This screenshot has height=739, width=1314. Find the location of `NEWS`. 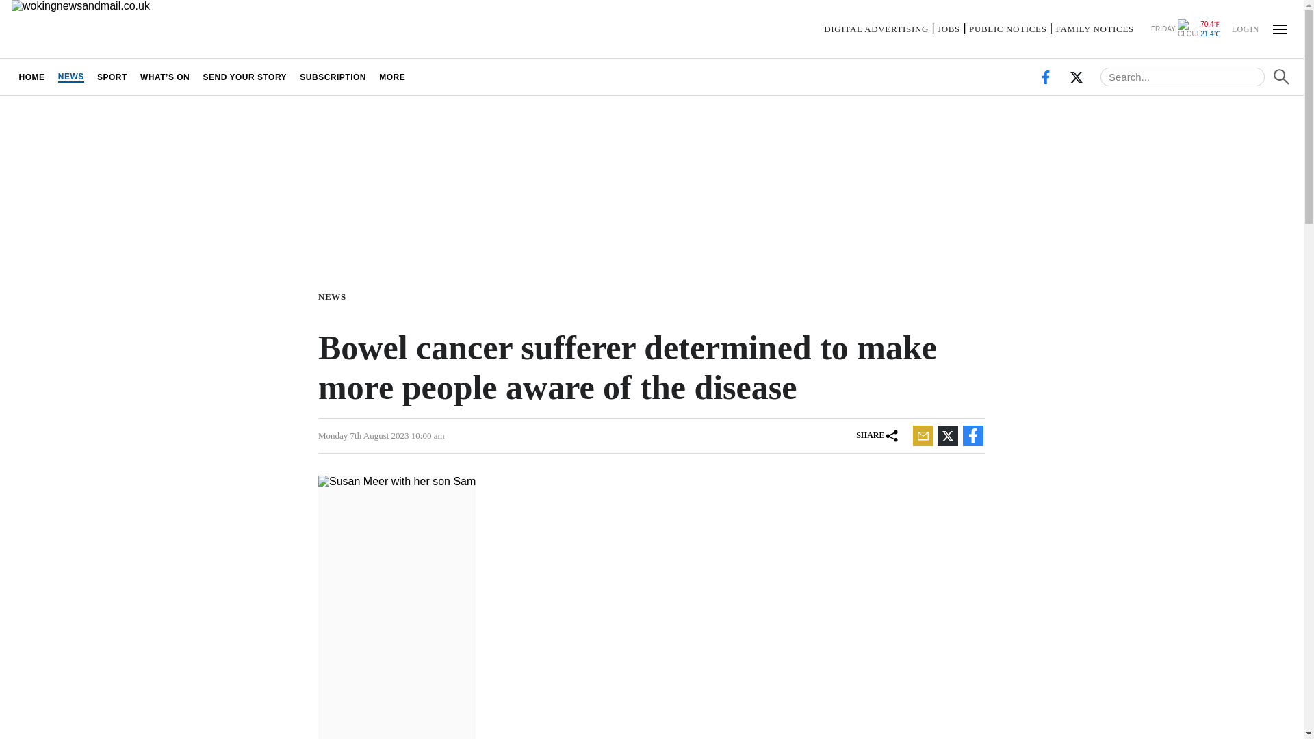

NEWS is located at coordinates (70, 77).